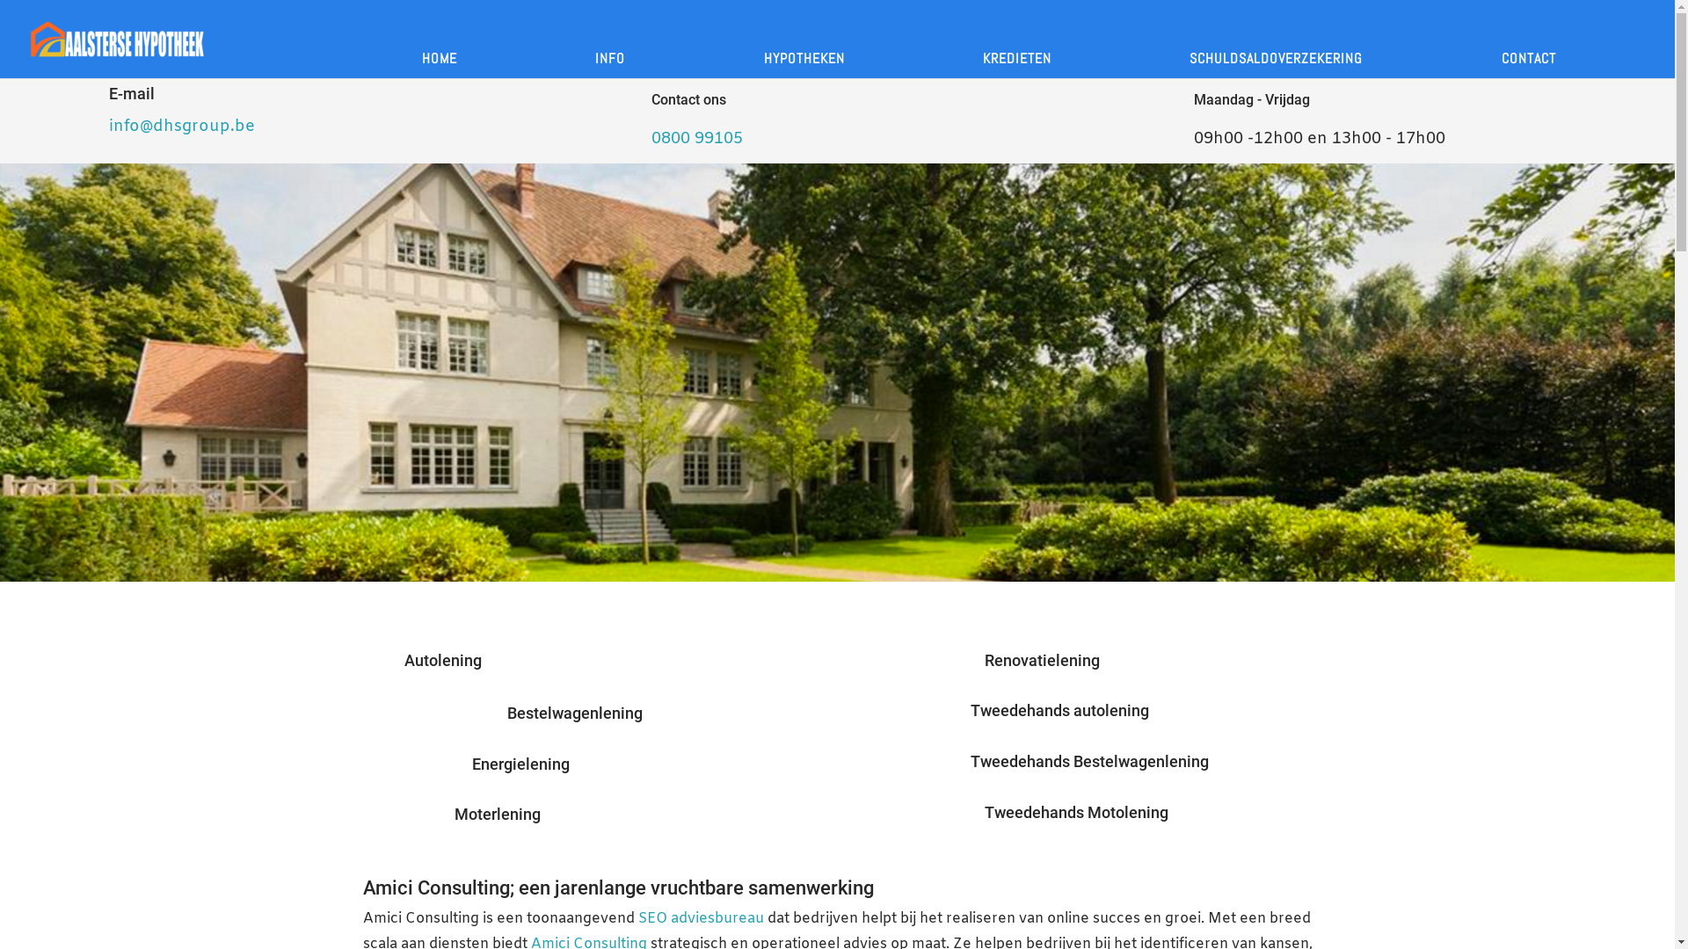 The height and width of the screenshot is (949, 1688). I want to click on Moterlening, so click(497, 814).